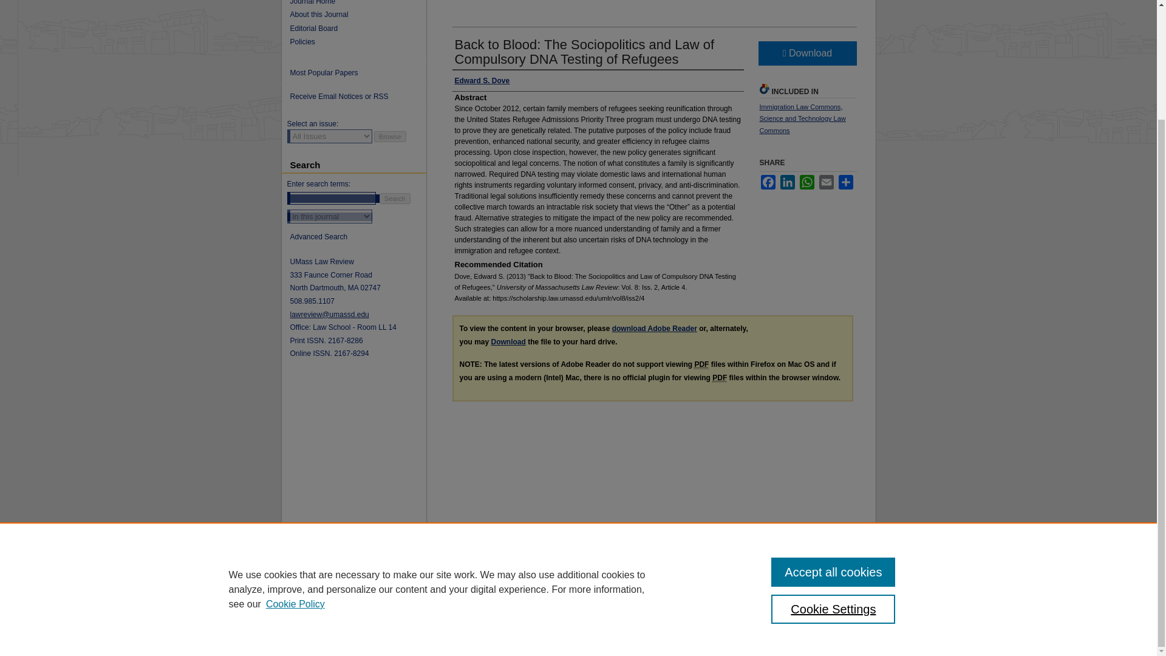  I want to click on University of Massachusetts Law Review, so click(358, 2).